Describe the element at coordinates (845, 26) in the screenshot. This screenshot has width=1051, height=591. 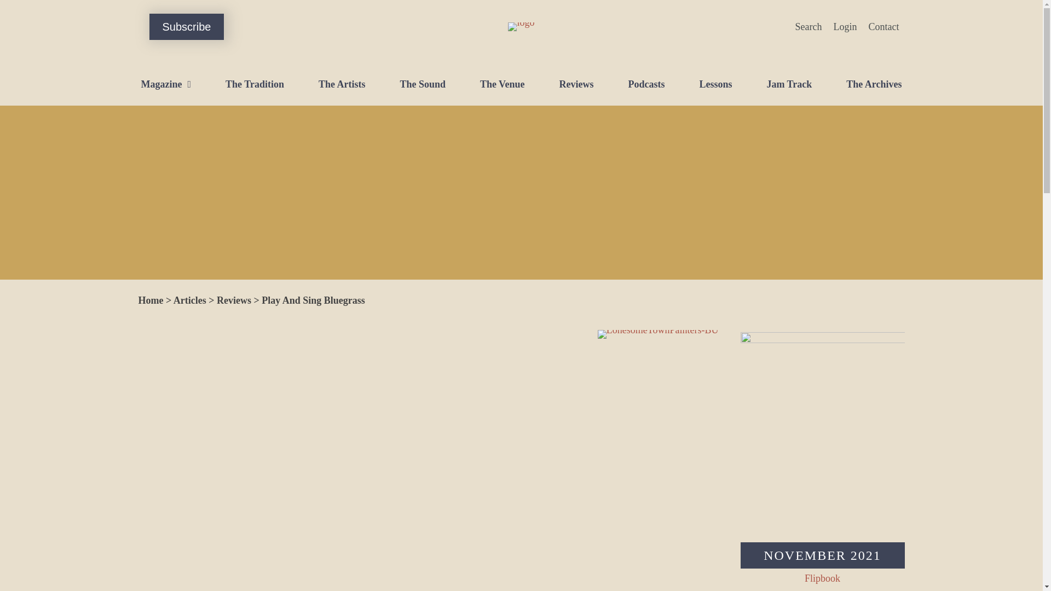
I see `Login` at that location.